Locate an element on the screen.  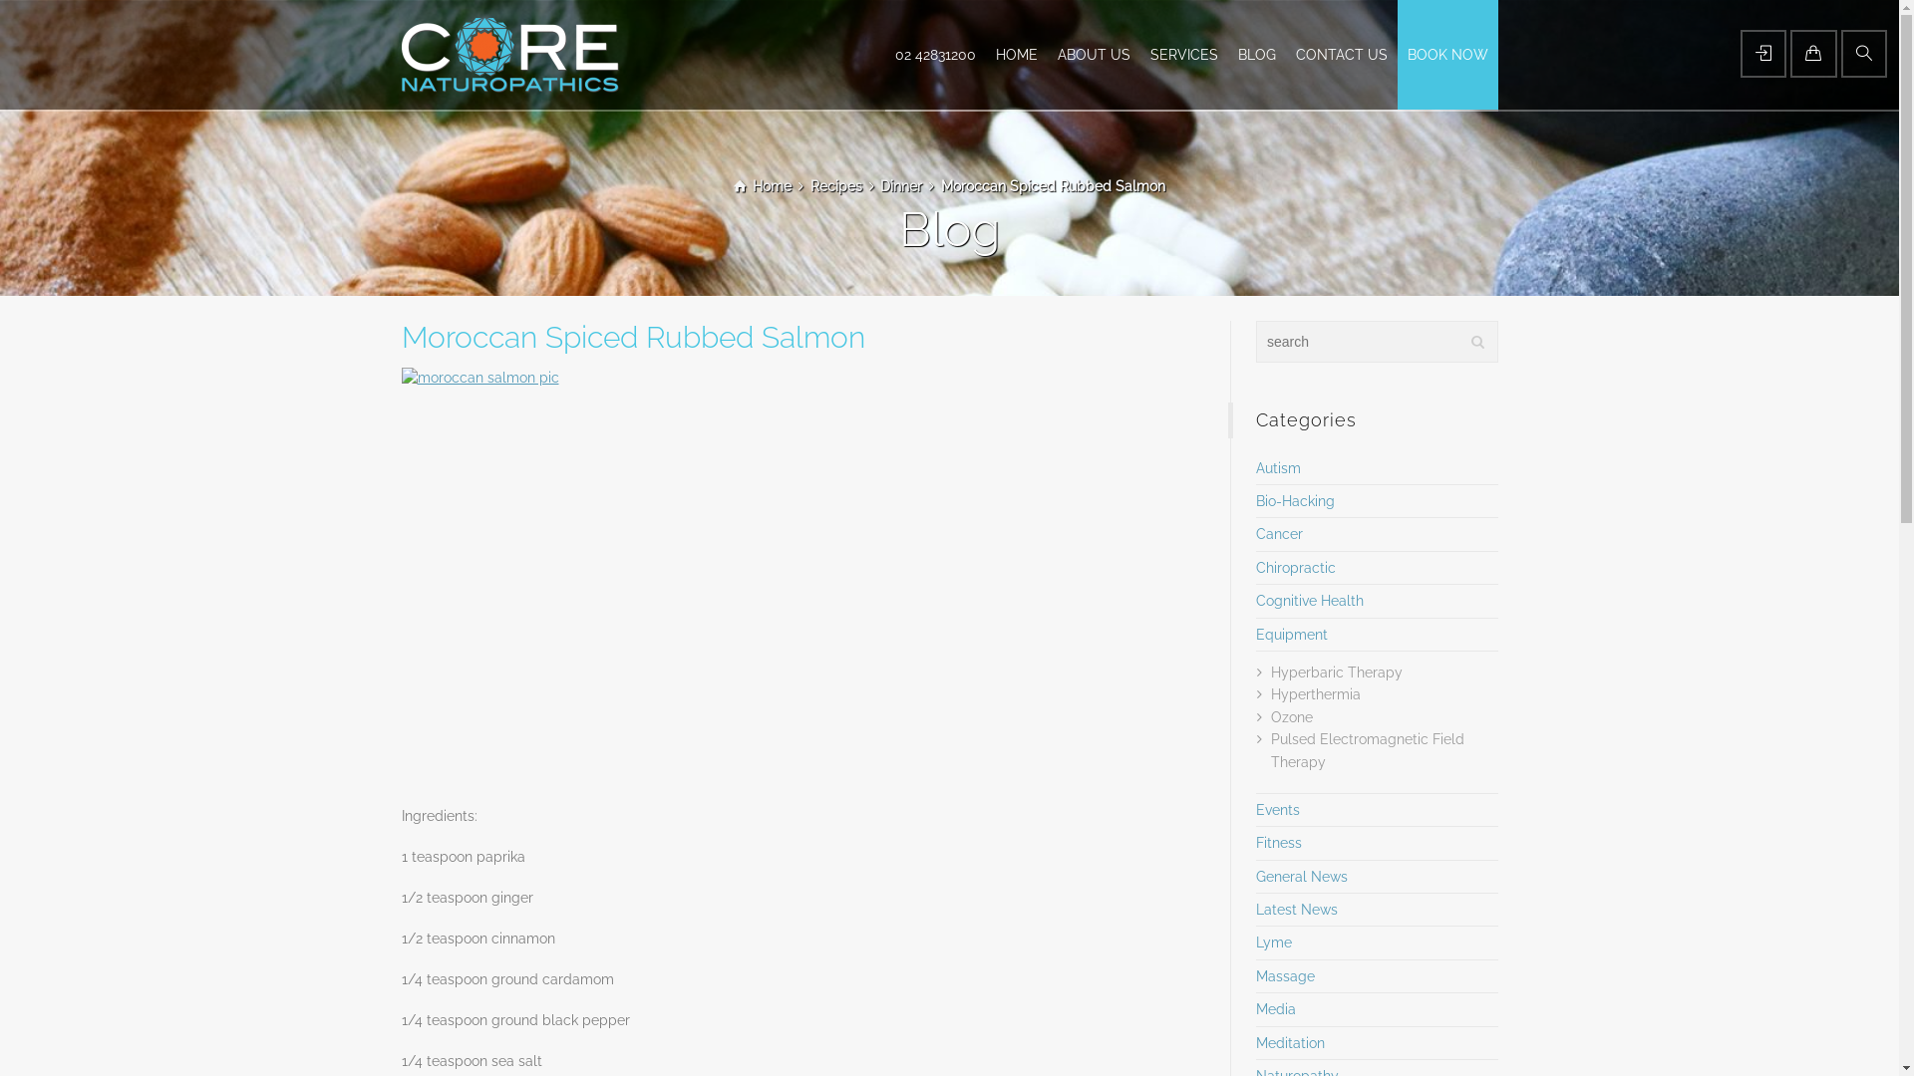
CONTACT US is located at coordinates (1342, 55).